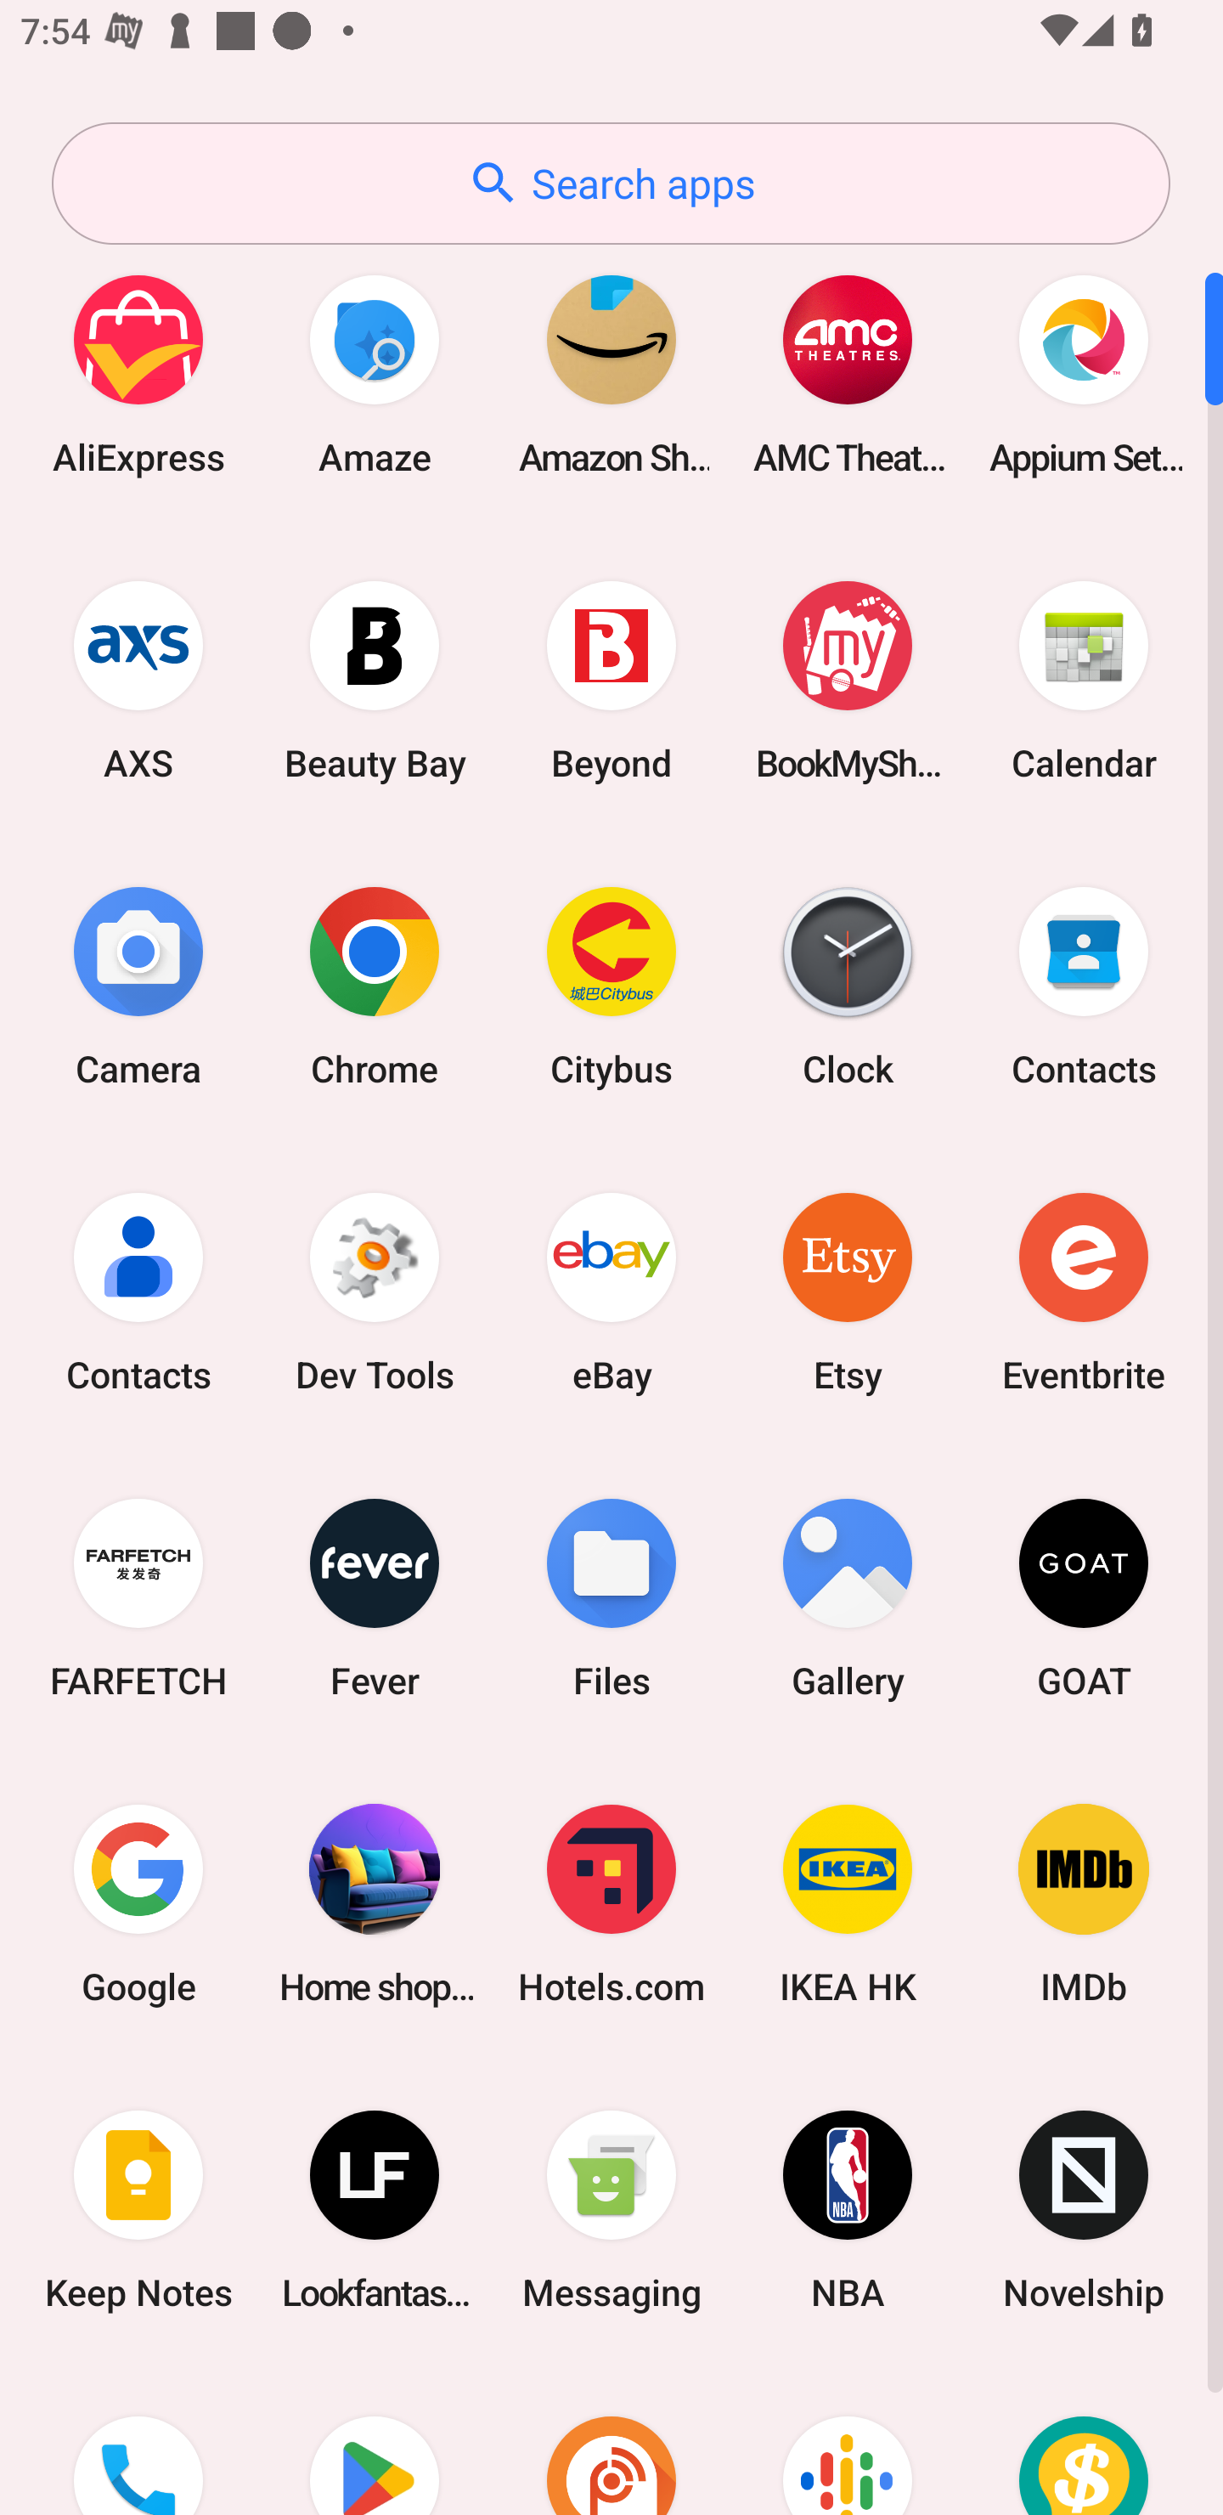 The height and width of the screenshot is (2515, 1223). I want to click on Appium Settings, so click(1084, 374).